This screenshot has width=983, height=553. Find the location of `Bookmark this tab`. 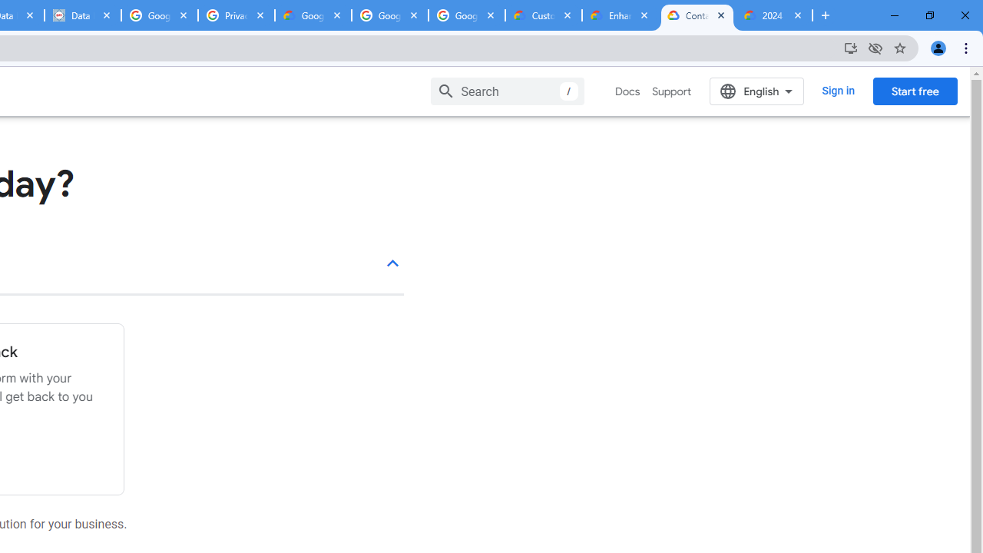

Bookmark this tab is located at coordinates (900, 48).